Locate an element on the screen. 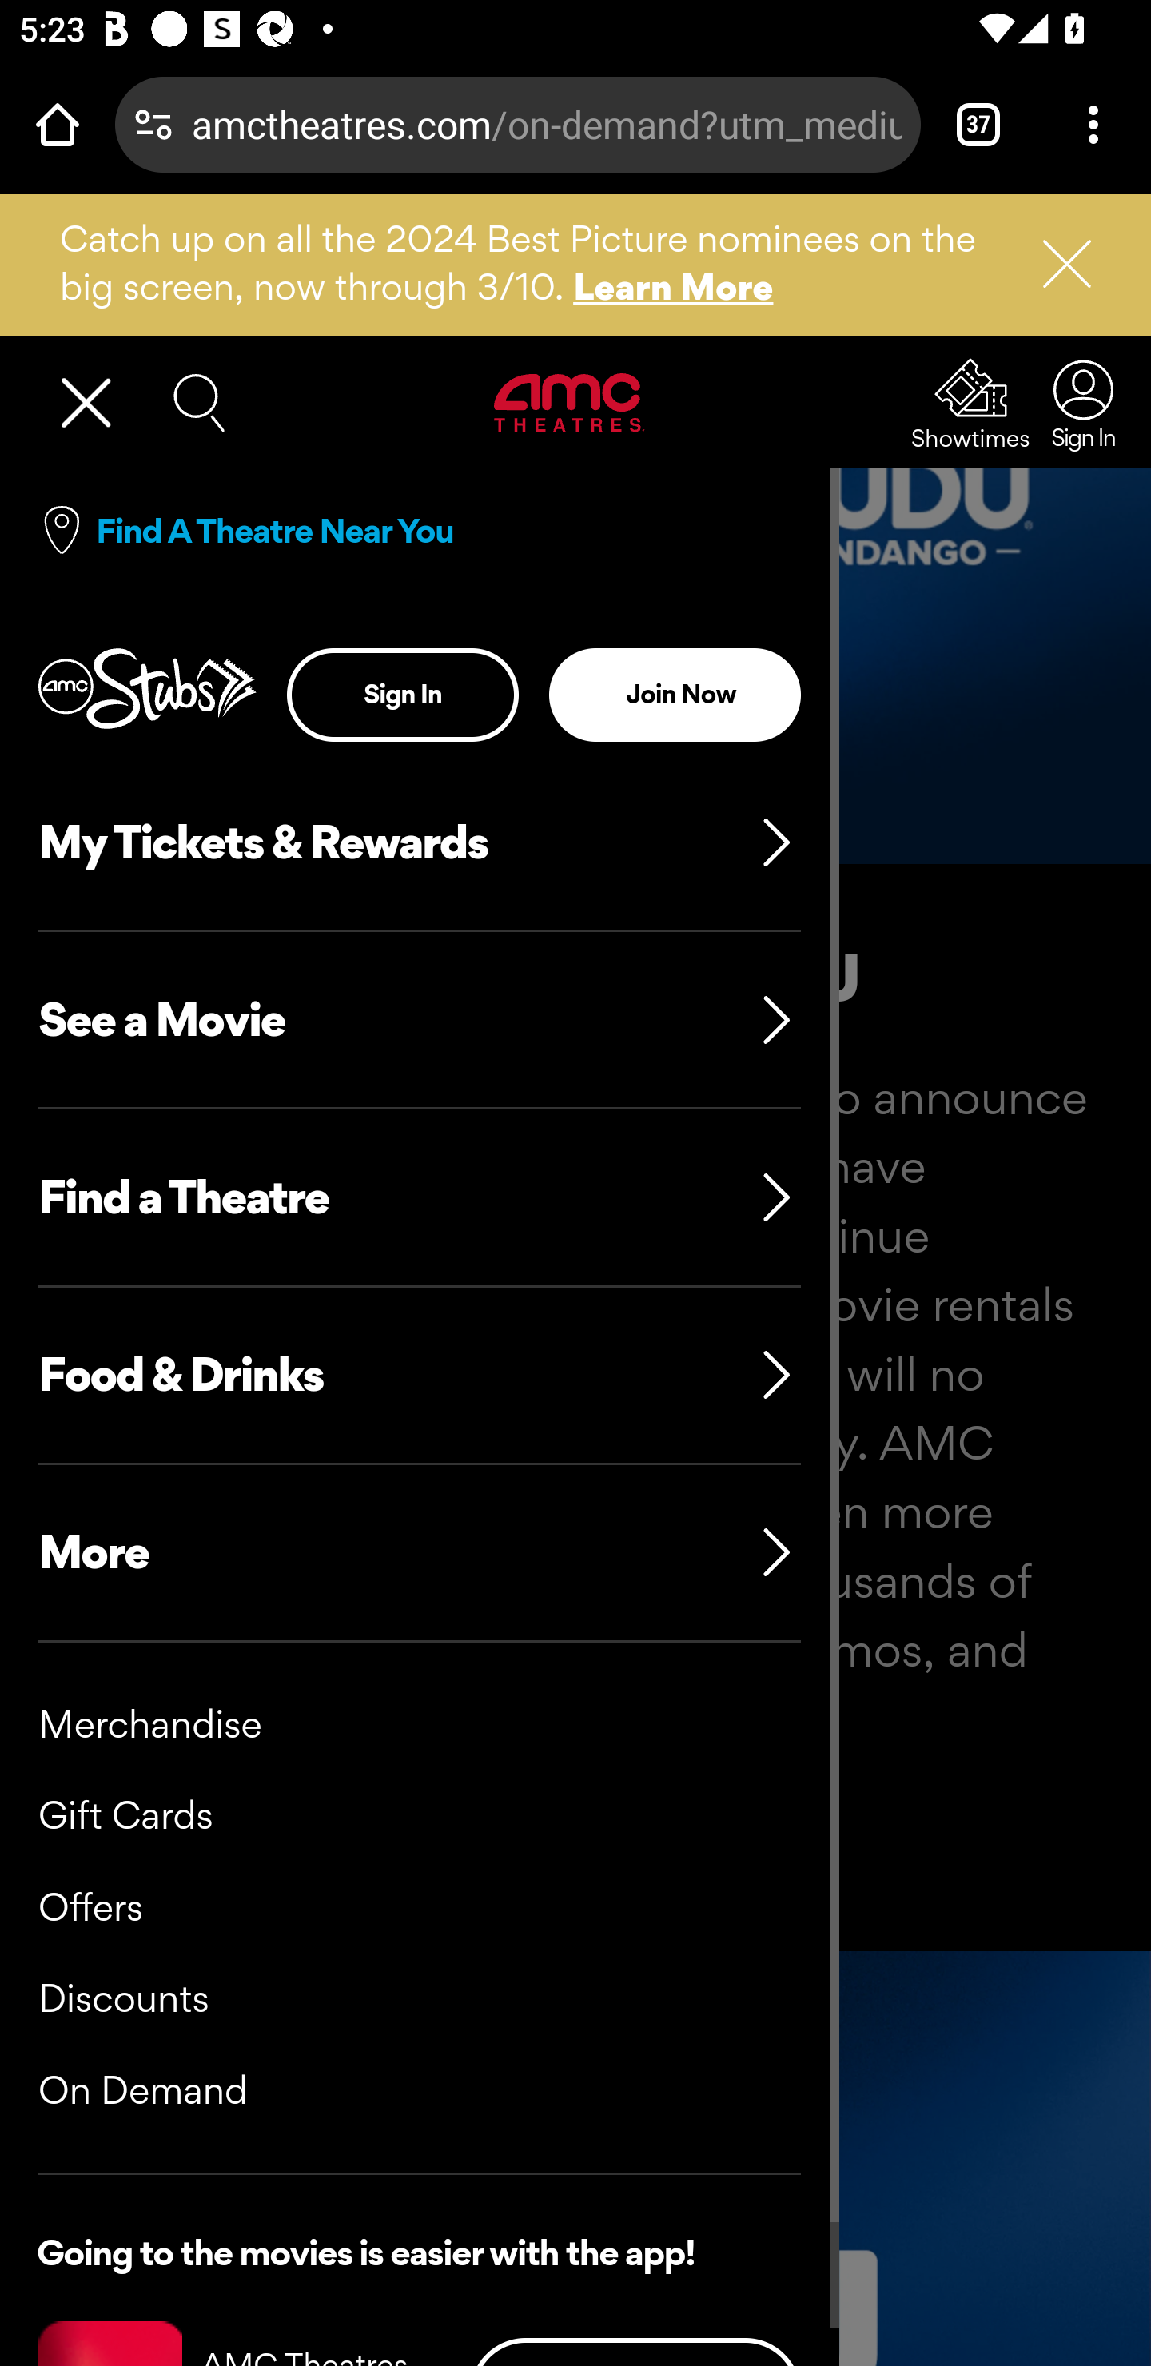 This screenshot has width=1151, height=2366. Visit Home Page AMC Theatres Logo is located at coordinates (570, 403).